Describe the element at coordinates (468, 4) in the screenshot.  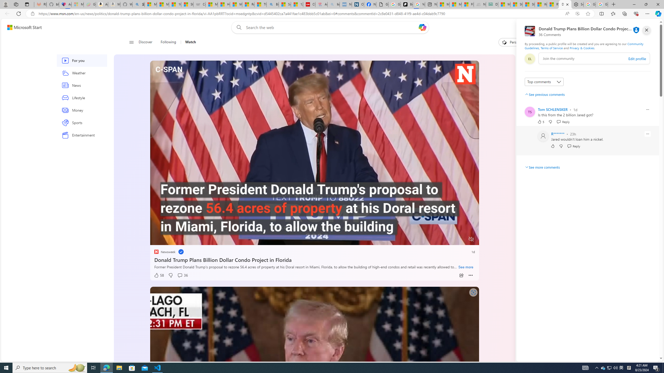
I see `FOX News - MSN` at that location.